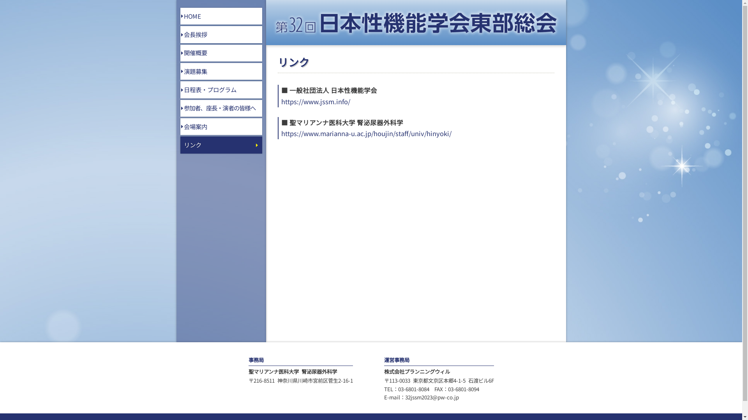 The image size is (748, 420). What do you see at coordinates (418, 102) in the screenshot?
I see `https://www.jssm.info/` at bounding box center [418, 102].